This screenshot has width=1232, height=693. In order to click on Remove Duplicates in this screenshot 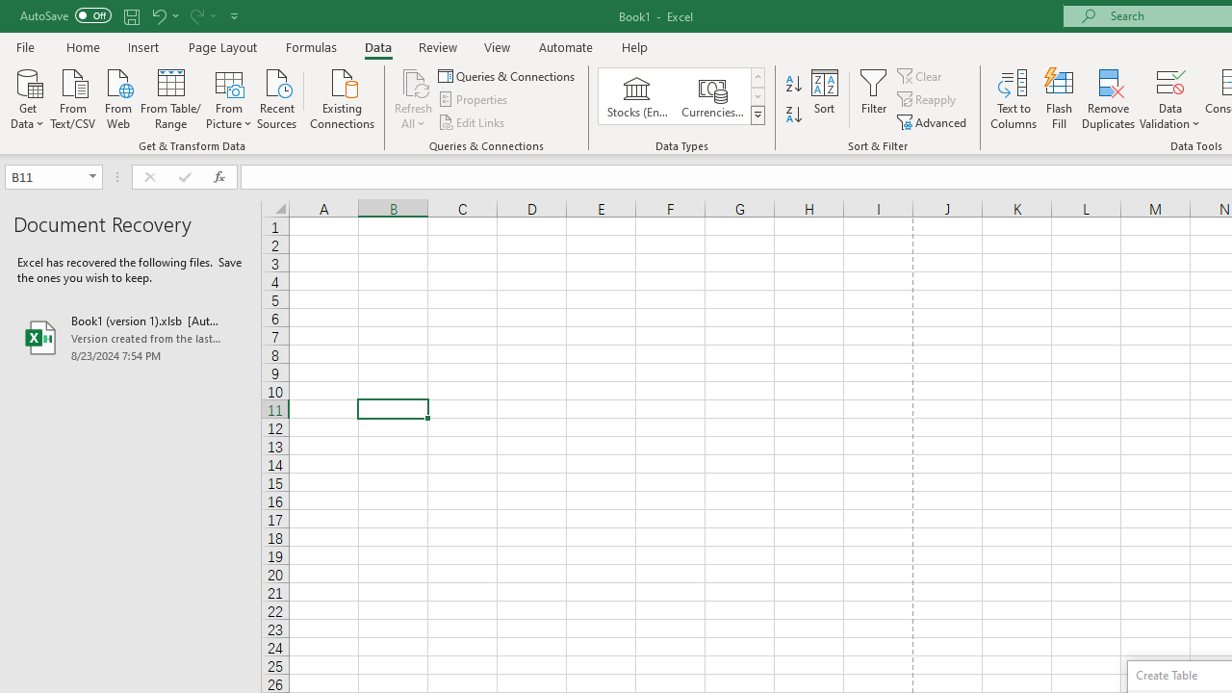, I will do `click(1109, 98)`.